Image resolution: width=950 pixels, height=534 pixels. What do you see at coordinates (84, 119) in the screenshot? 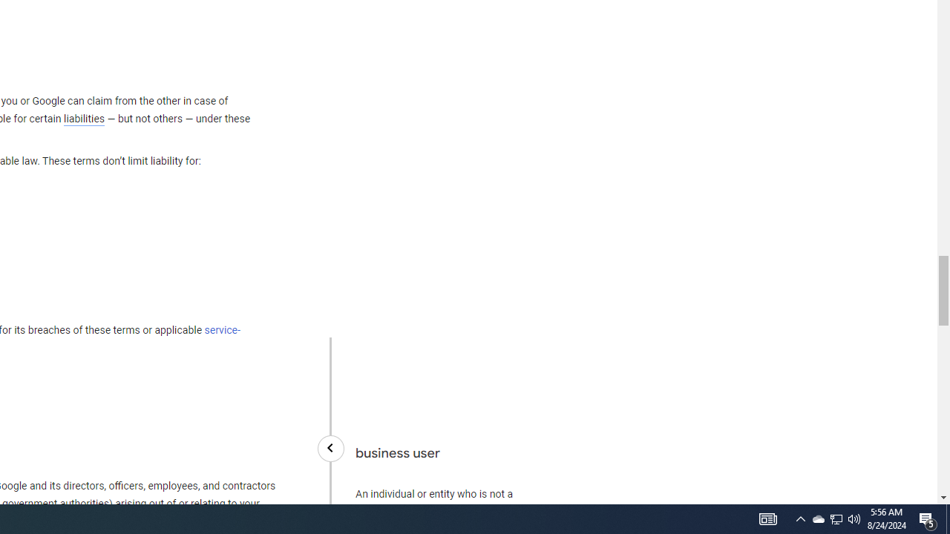
I see `liabilities` at bounding box center [84, 119].